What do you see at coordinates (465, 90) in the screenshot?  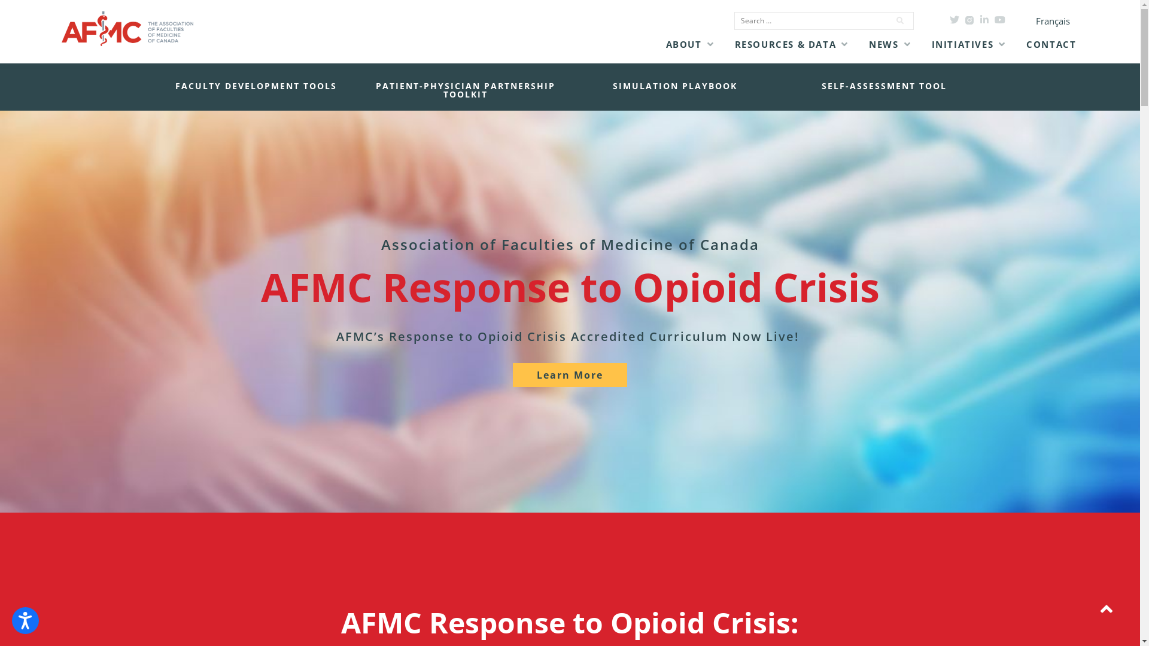 I see `PATIENT-PHYSICIAN PARTNERSHIP TOOLKIT` at bounding box center [465, 90].